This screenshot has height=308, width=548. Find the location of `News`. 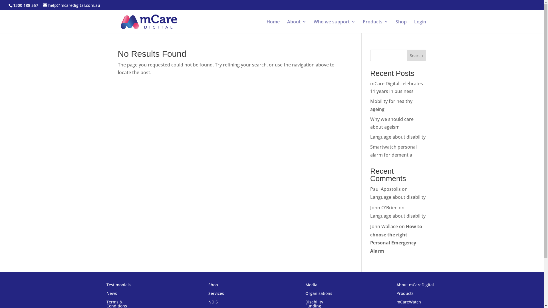

News is located at coordinates (112, 295).